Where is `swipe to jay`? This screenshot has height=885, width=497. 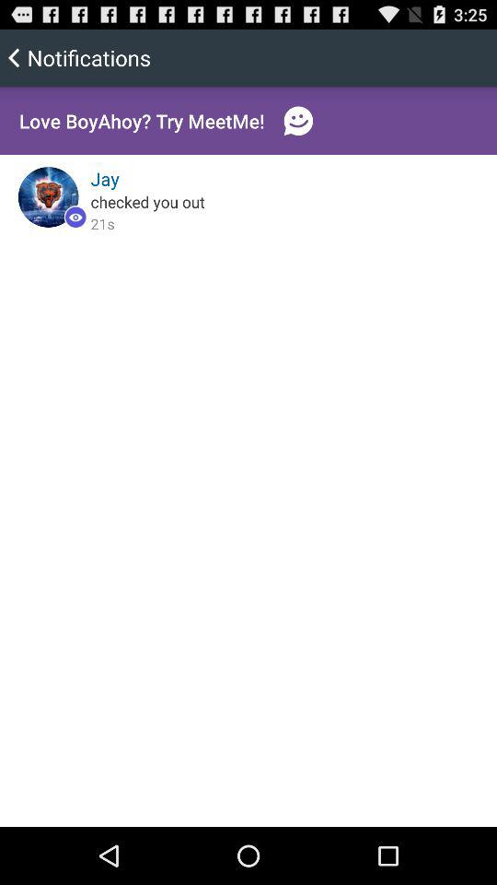
swipe to jay is located at coordinates (105, 179).